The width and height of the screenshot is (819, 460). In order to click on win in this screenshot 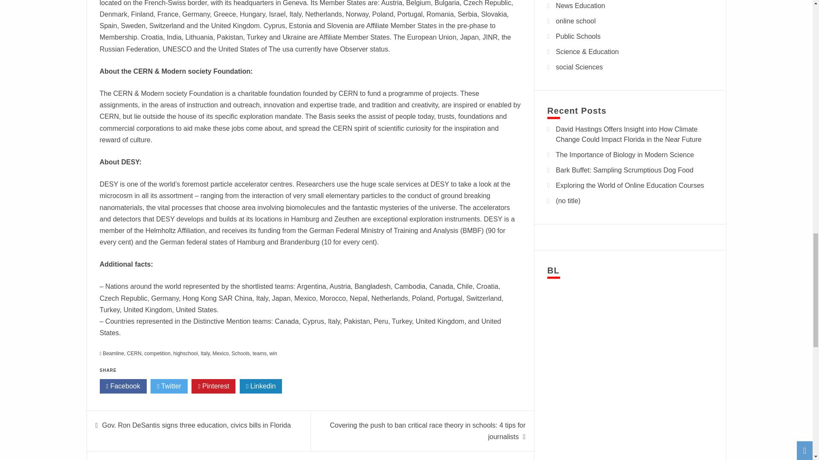, I will do `click(273, 354)`.